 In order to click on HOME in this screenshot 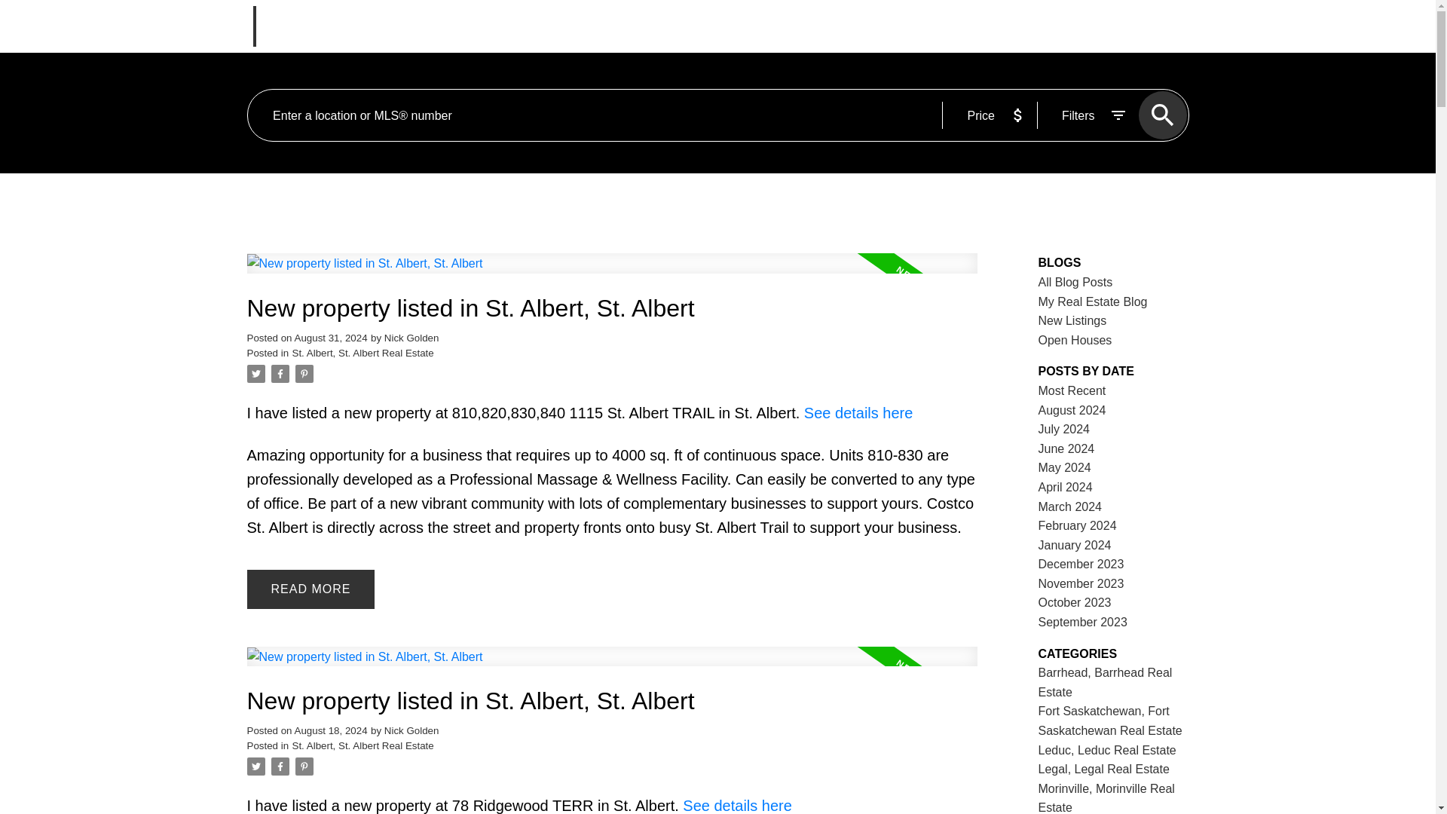, I will do `click(476, 26)`.